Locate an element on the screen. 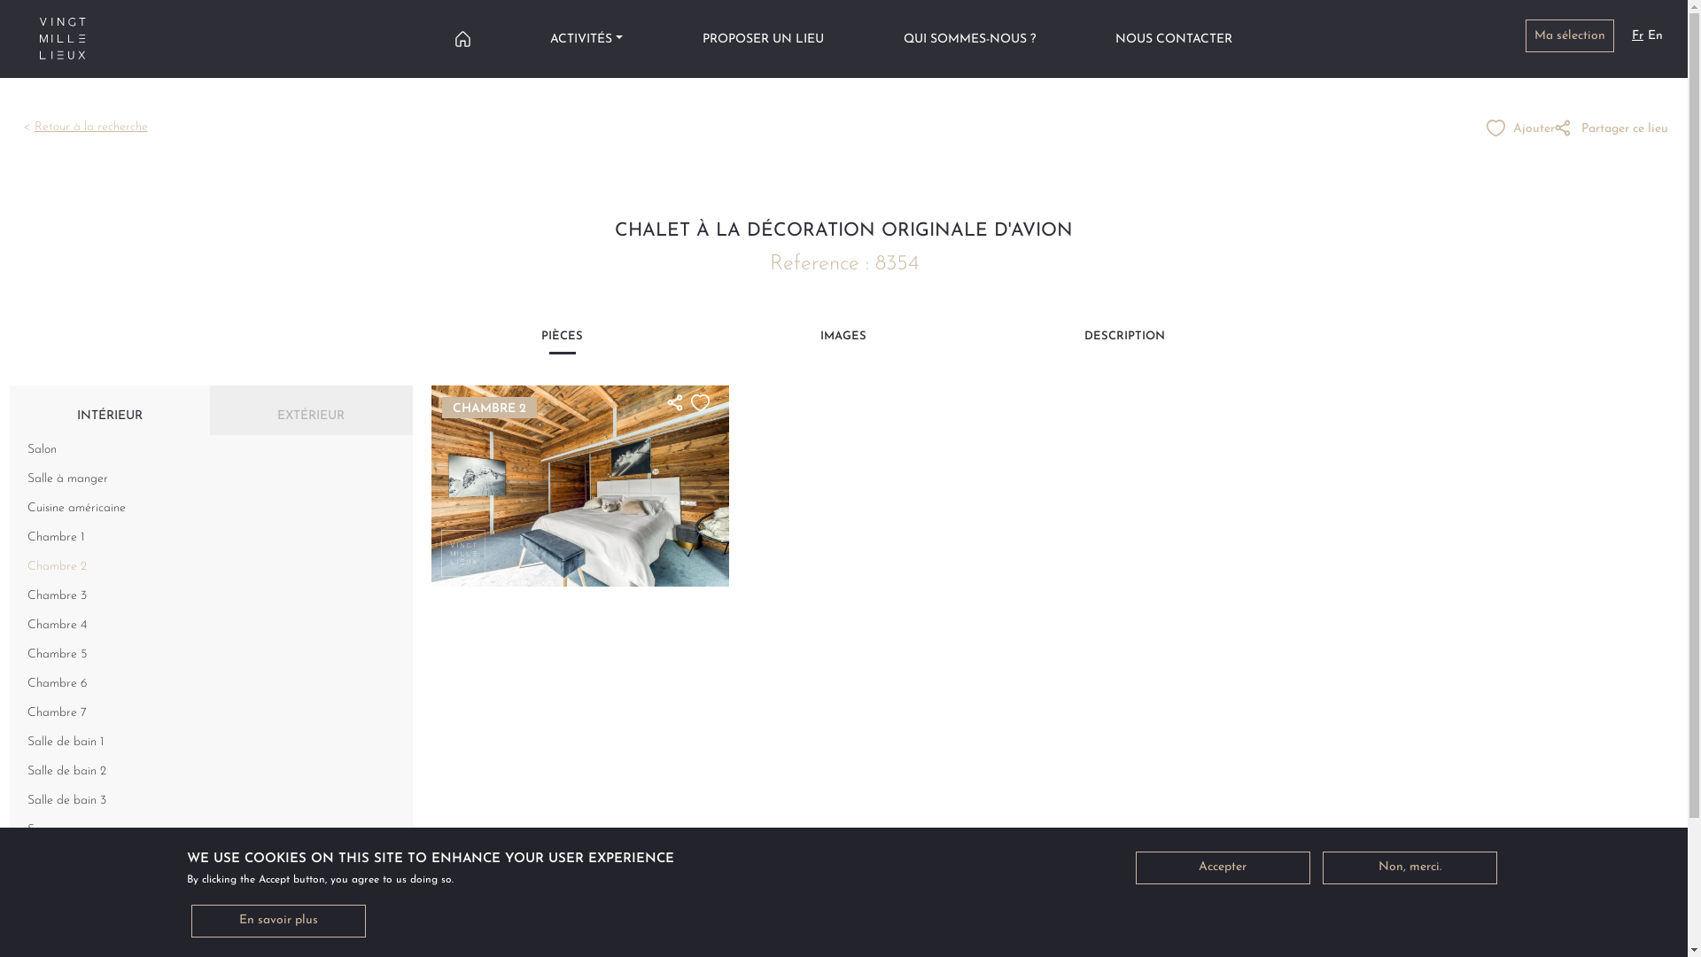 The width and height of the screenshot is (1701, 957). Accepter is located at coordinates (1223, 868).